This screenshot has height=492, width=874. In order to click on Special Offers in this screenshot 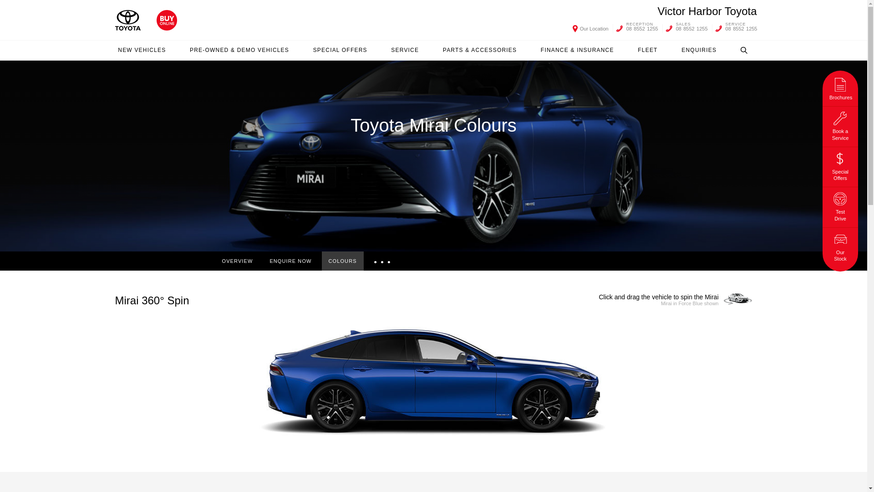, I will do `click(840, 165)`.